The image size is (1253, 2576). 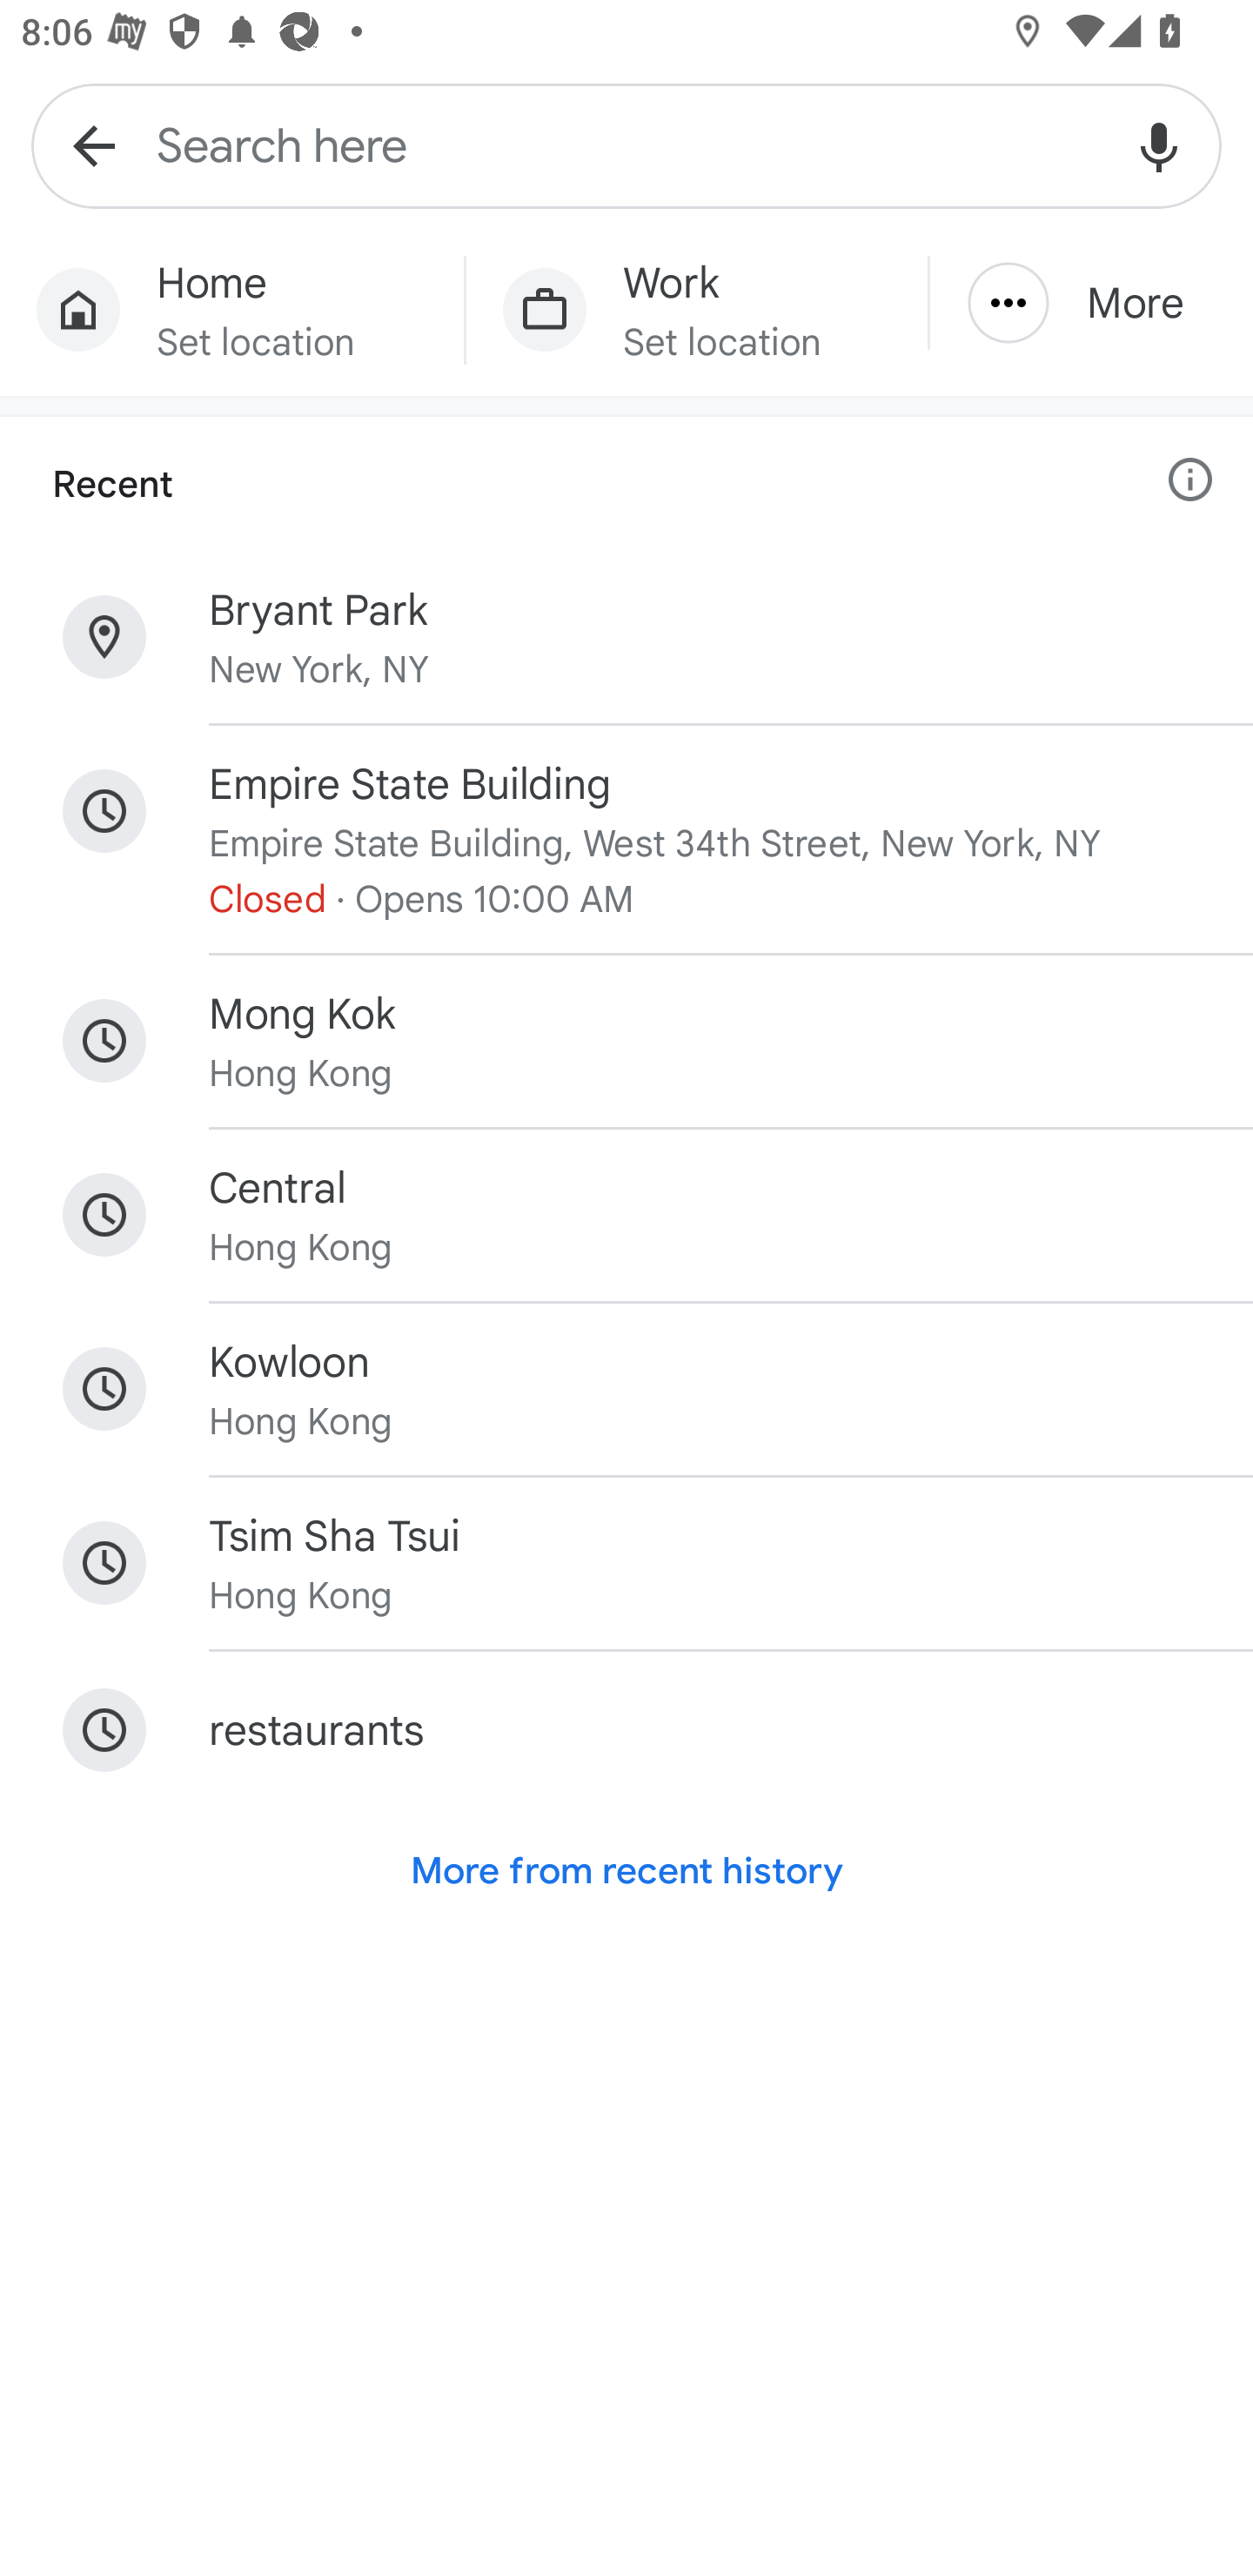 What do you see at coordinates (626, 1563) in the screenshot?
I see `Tsim Sha Tsui Hong Kong` at bounding box center [626, 1563].